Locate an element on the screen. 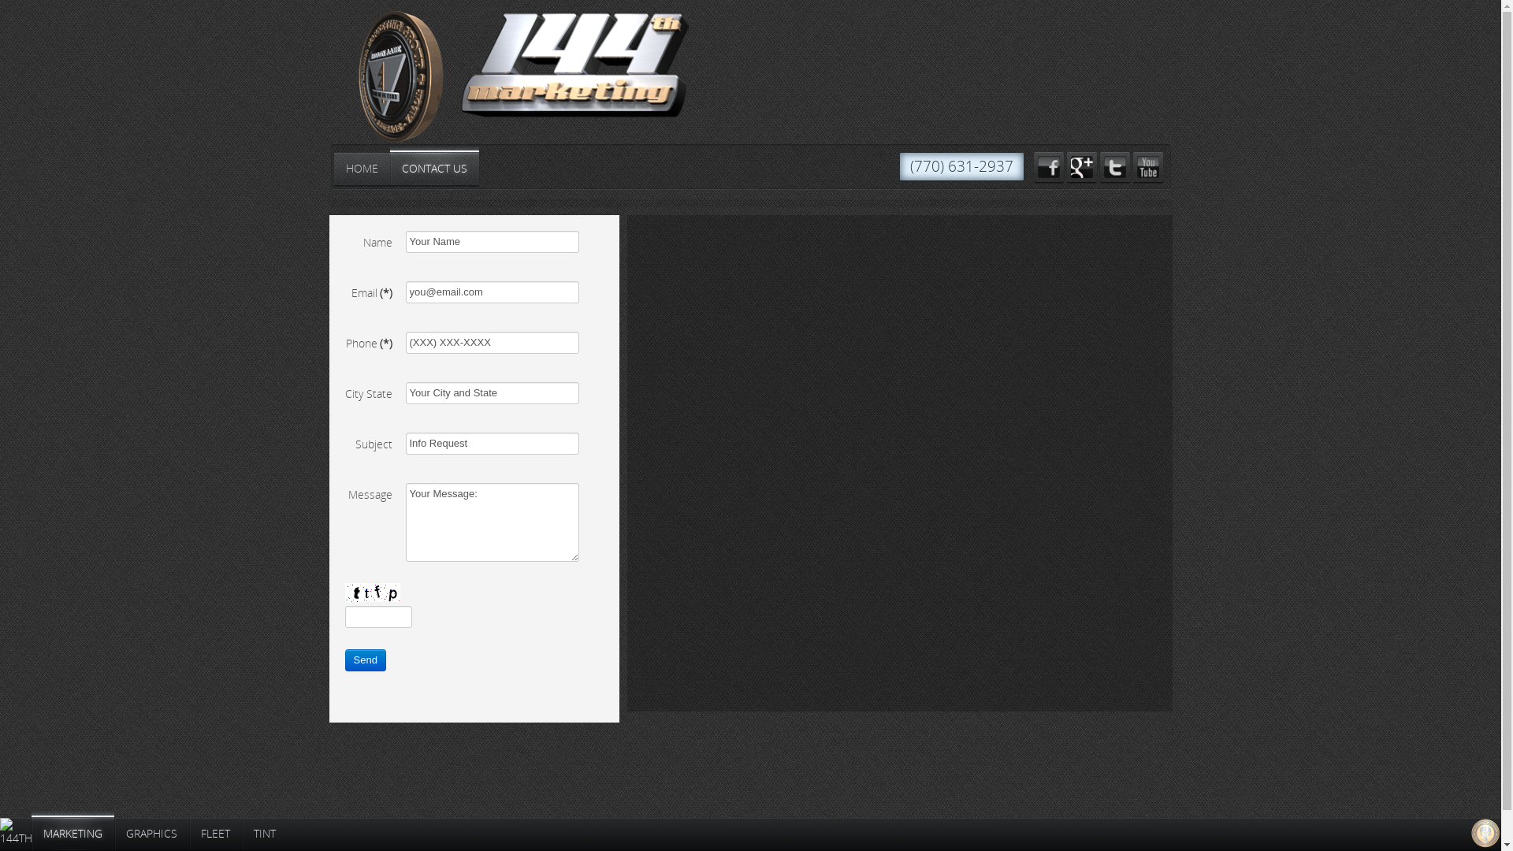  CONTACT US is located at coordinates (433, 169).